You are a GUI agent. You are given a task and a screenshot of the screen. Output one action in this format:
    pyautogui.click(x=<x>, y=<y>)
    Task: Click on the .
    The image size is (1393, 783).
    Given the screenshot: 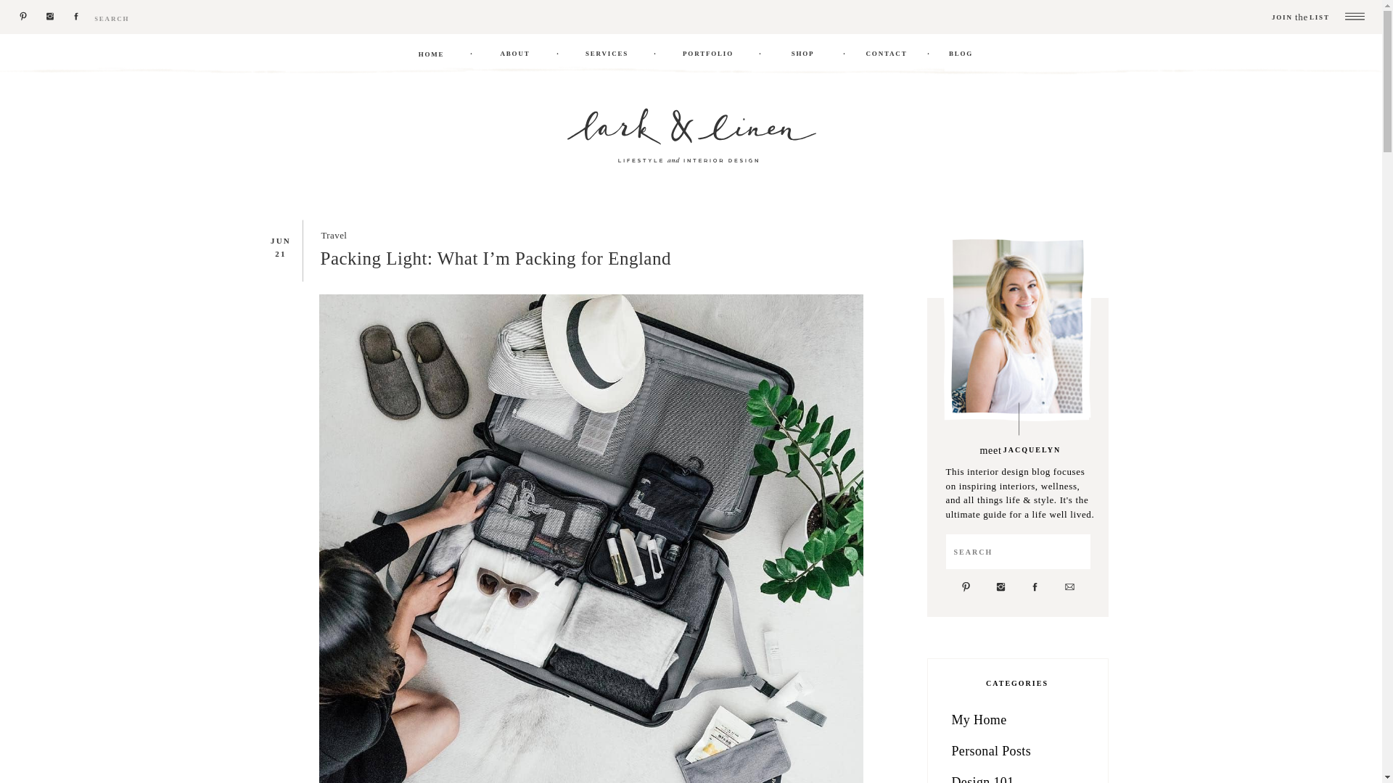 What is the action you would take?
    pyautogui.click(x=655, y=51)
    